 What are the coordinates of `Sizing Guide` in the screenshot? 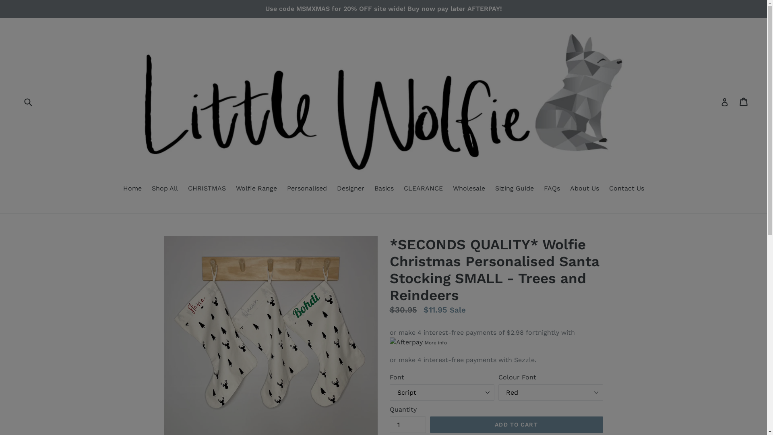 It's located at (515, 189).